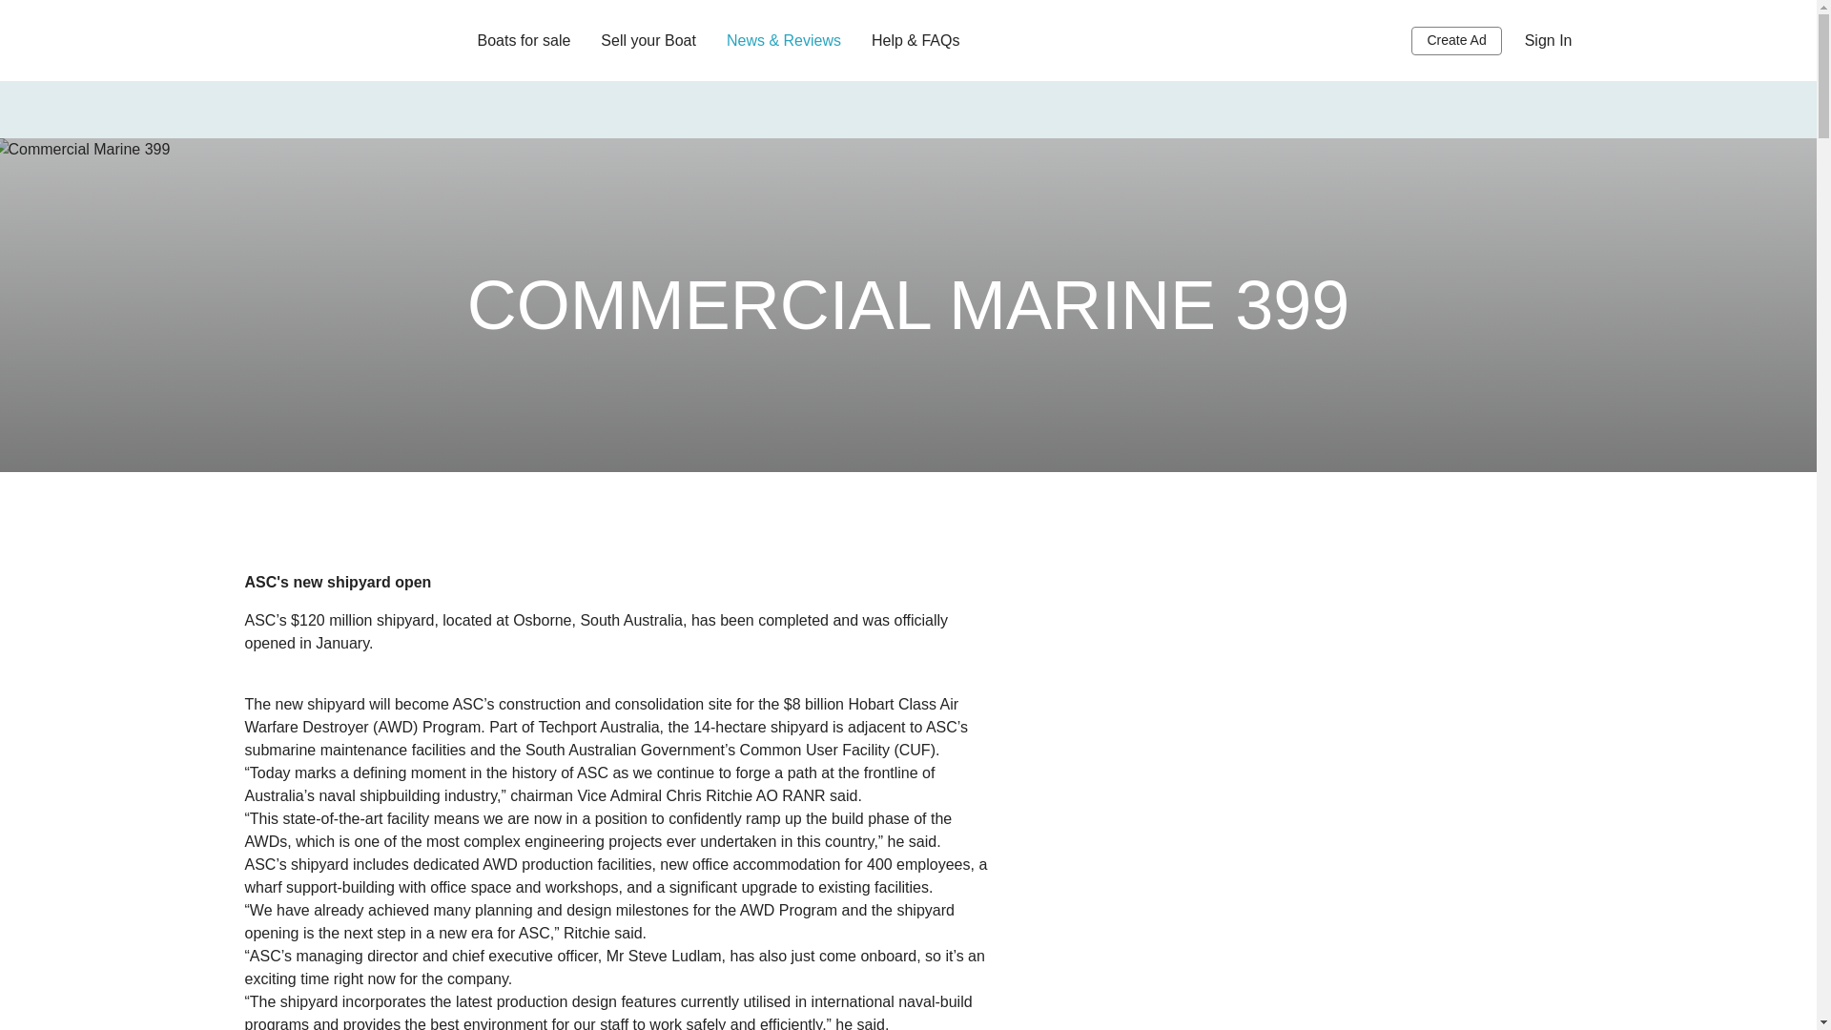 Image resolution: width=1831 pixels, height=1030 pixels. Describe the element at coordinates (1549, 40) in the screenshot. I see `Sign In` at that location.